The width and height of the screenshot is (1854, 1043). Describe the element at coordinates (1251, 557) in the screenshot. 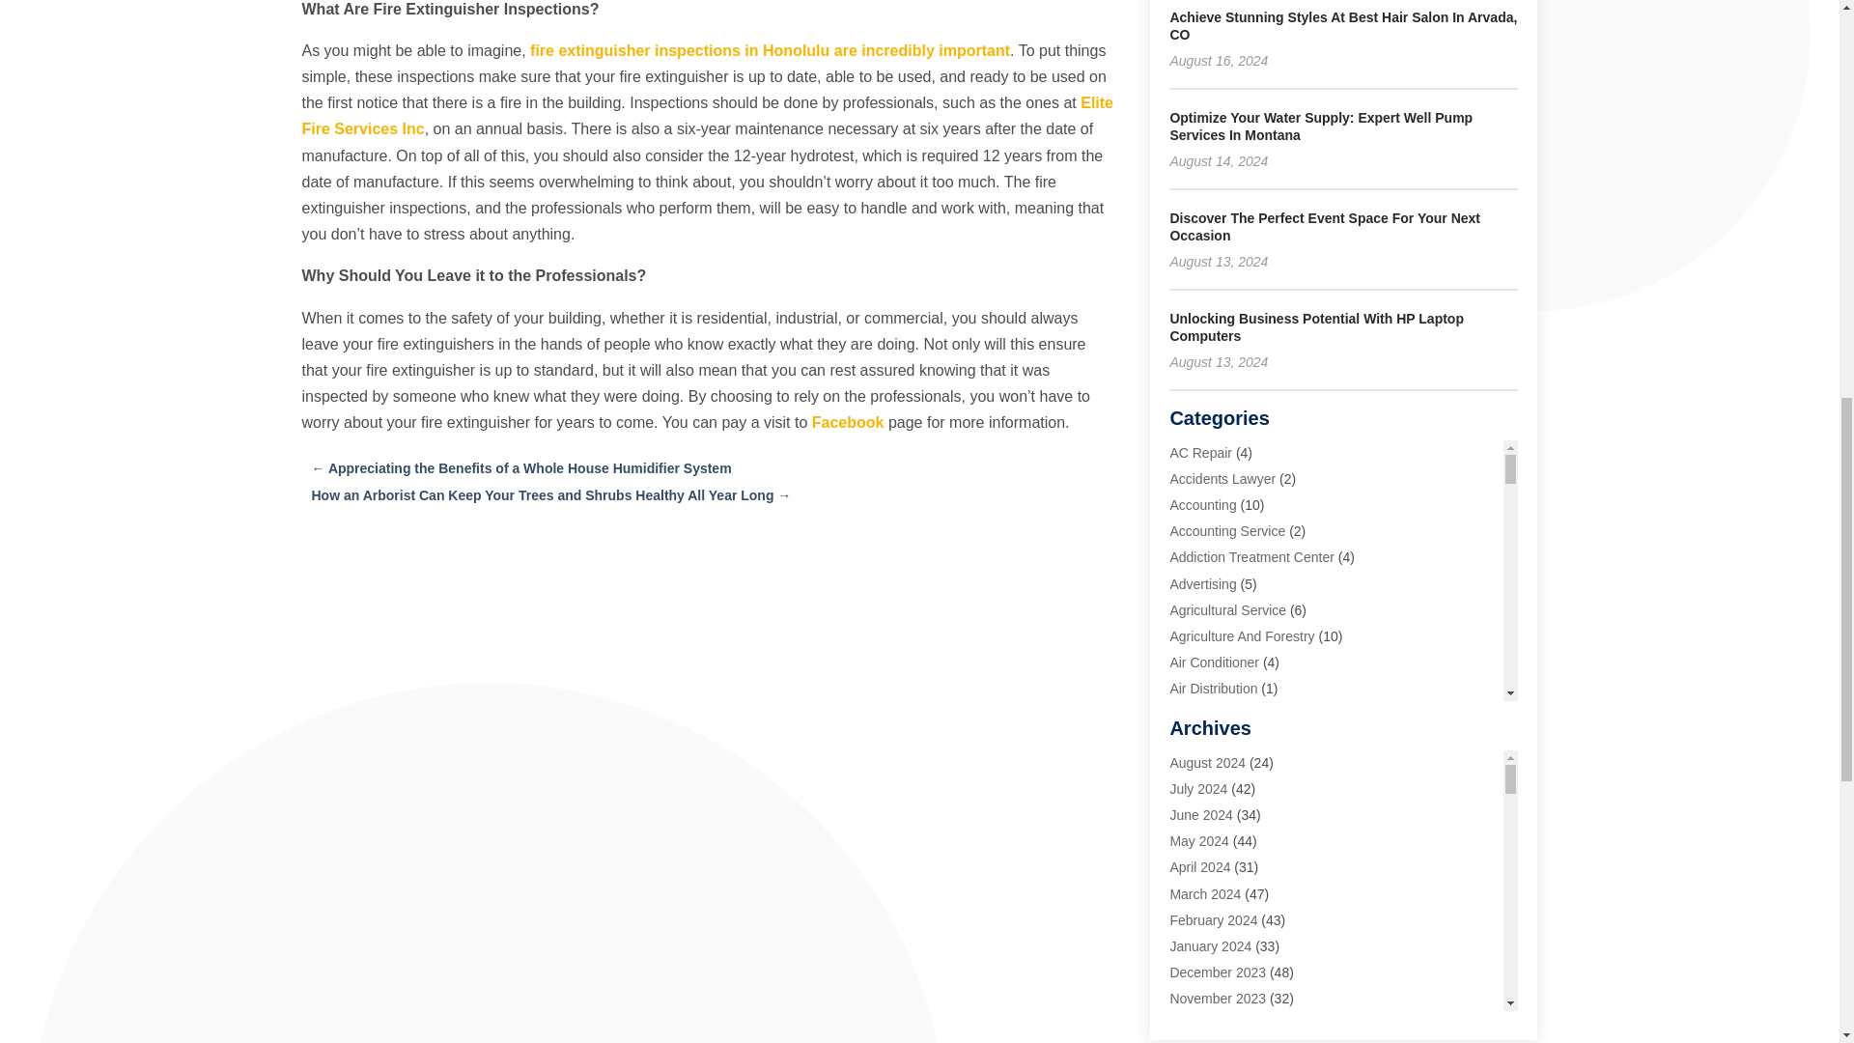

I see `Addiction Treatment Center` at that location.